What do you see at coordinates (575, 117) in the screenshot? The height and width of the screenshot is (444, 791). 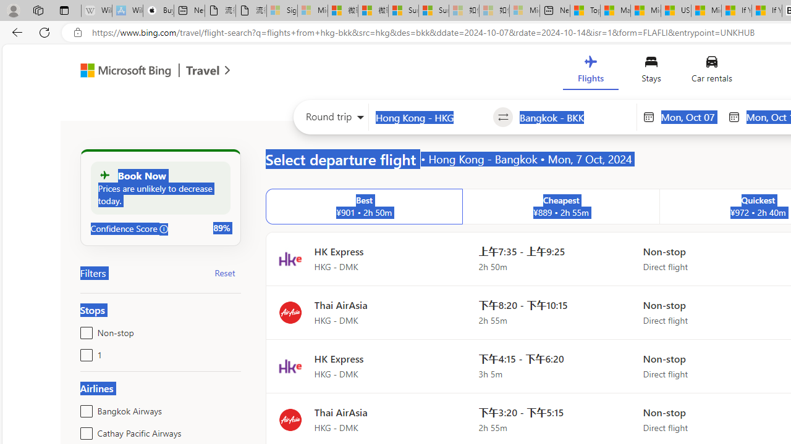 I see `Class: autosuggest-container full-height no-y-padding` at bounding box center [575, 117].